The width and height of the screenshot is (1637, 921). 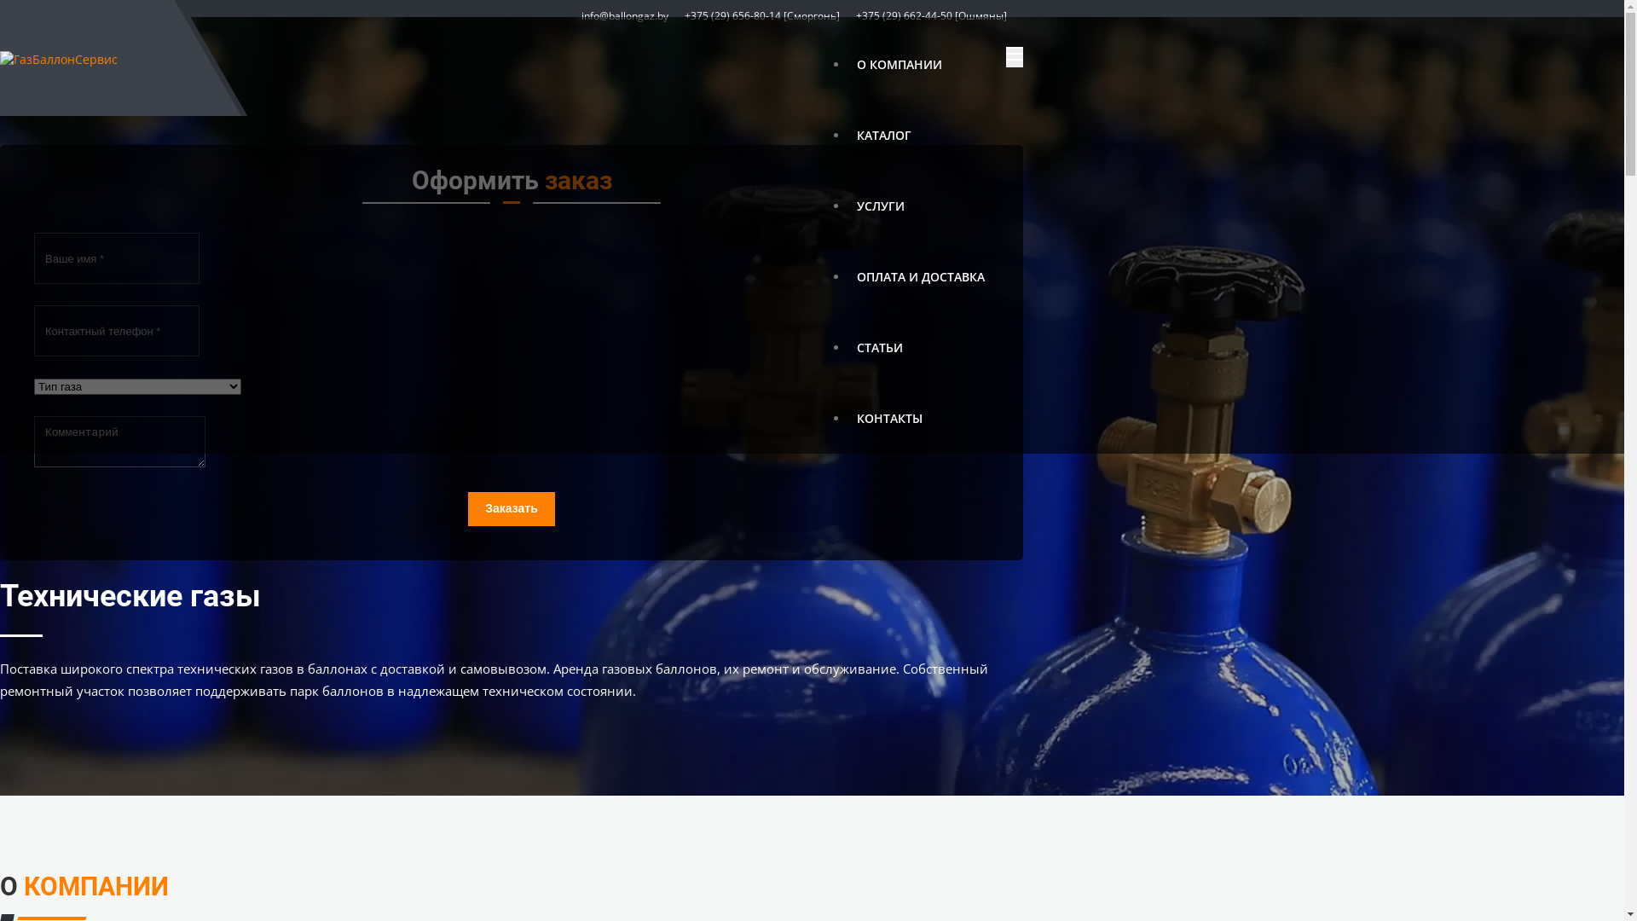 I want to click on +375 (29) 662-44-50, so click(x=529, y=742).